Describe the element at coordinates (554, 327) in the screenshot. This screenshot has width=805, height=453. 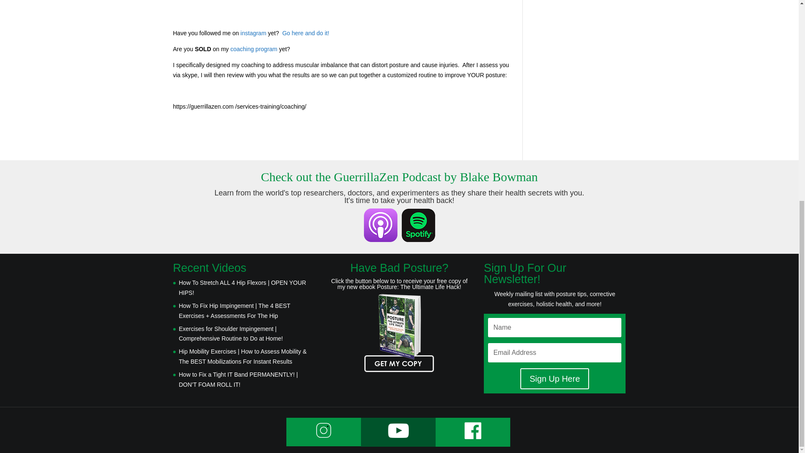
I see `Name` at that location.